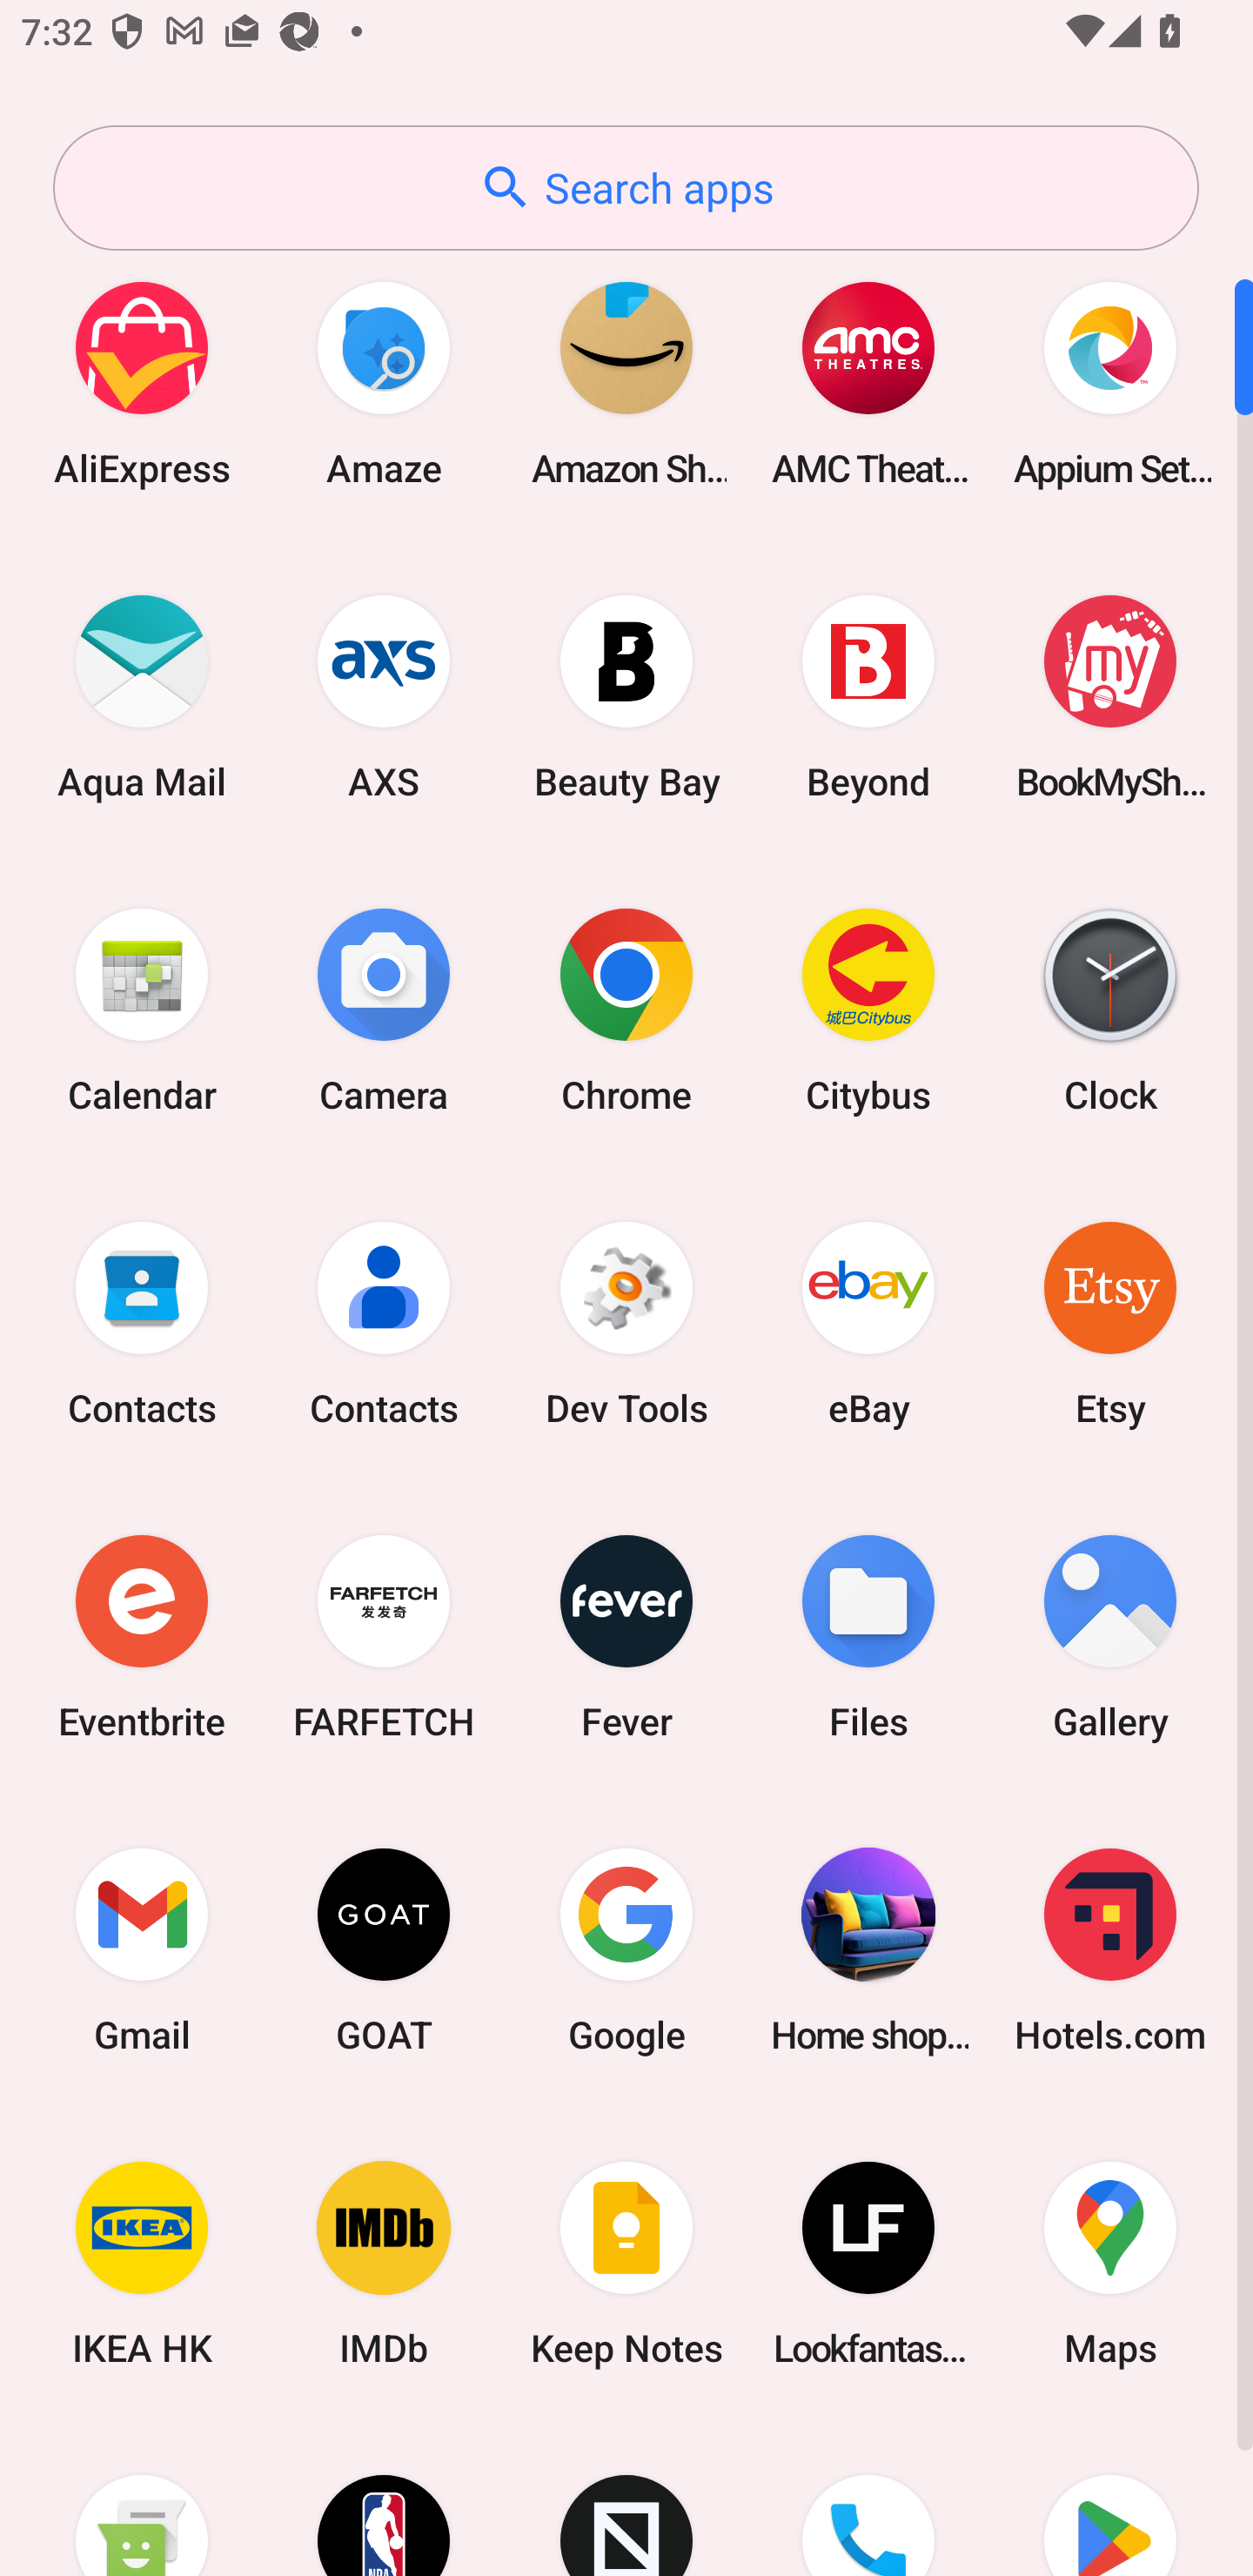 The width and height of the screenshot is (1253, 2576). Describe the element at coordinates (868, 1949) in the screenshot. I see `Home shopping` at that location.